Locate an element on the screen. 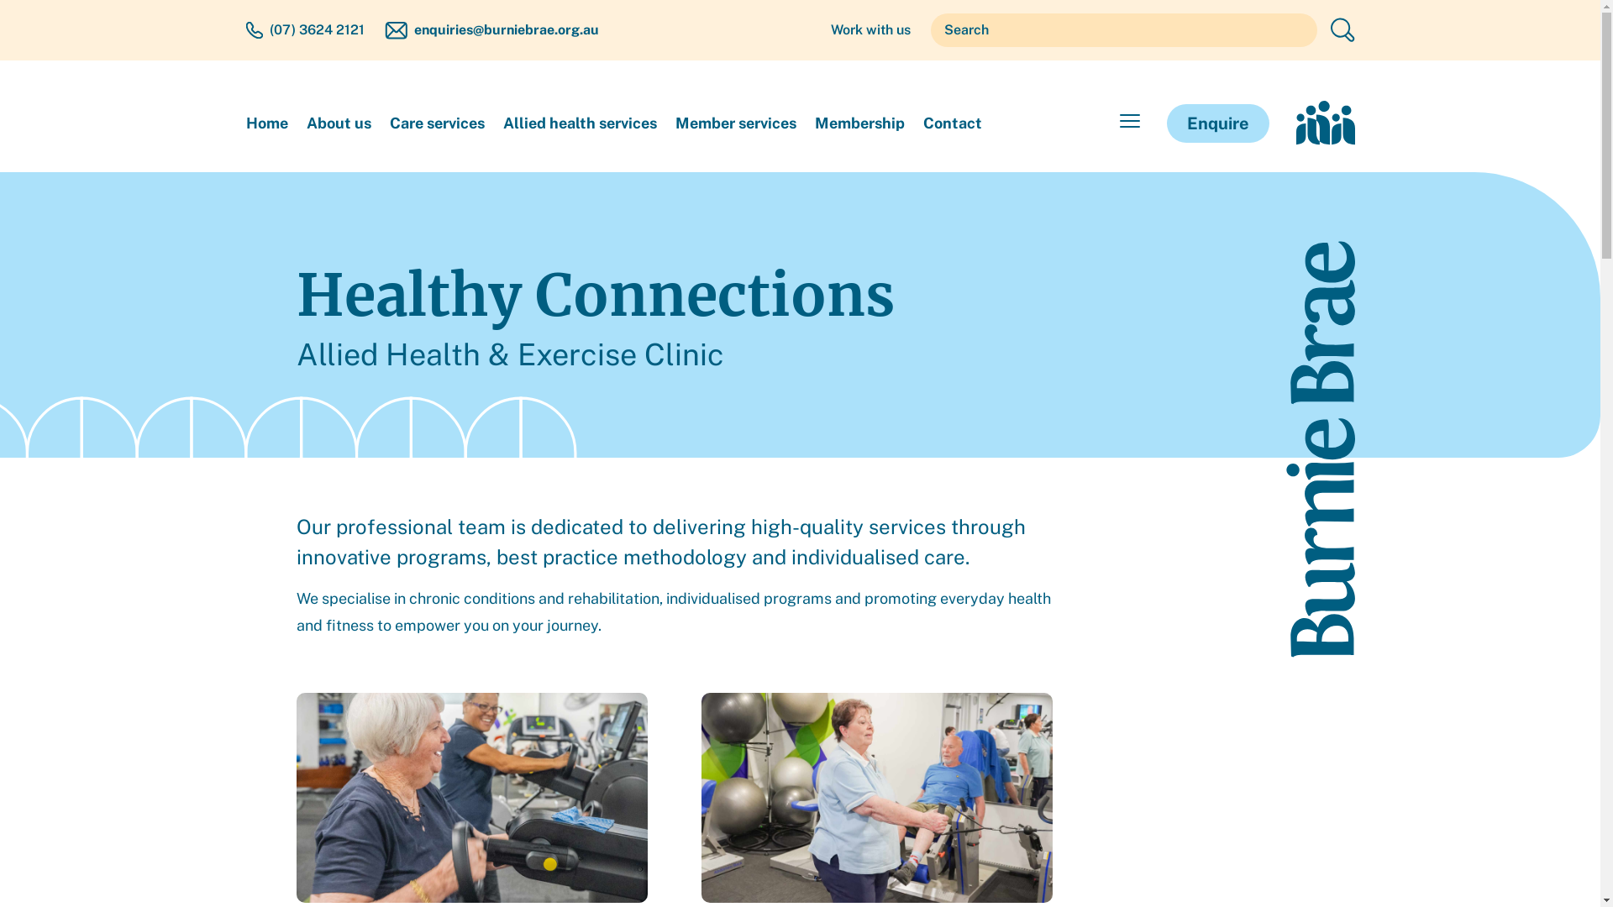  About us is located at coordinates (338, 123).